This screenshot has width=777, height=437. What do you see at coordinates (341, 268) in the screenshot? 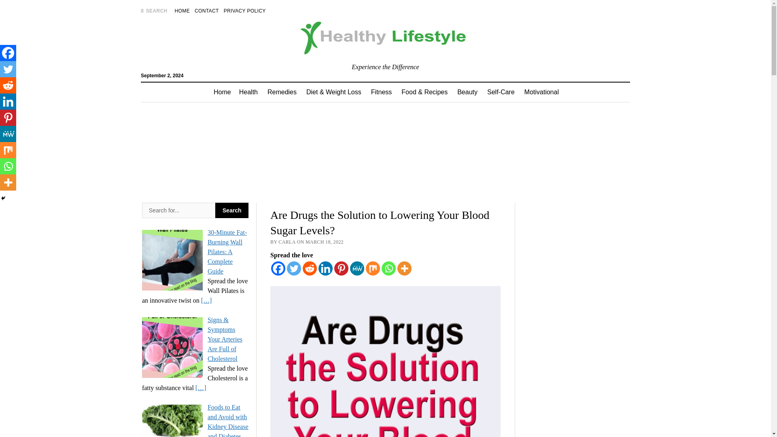
I see `Pinterest` at bounding box center [341, 268].